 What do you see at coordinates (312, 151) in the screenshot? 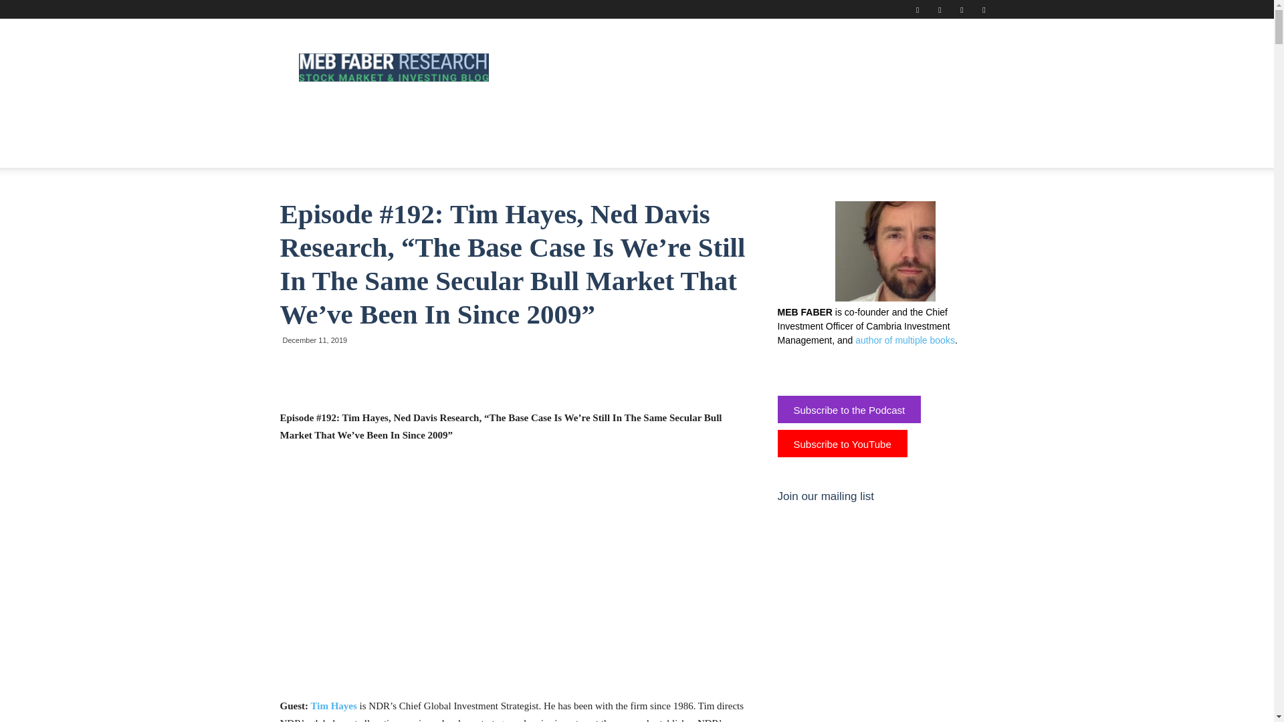
I see `CONTACT` at bounding box center [312, 151].